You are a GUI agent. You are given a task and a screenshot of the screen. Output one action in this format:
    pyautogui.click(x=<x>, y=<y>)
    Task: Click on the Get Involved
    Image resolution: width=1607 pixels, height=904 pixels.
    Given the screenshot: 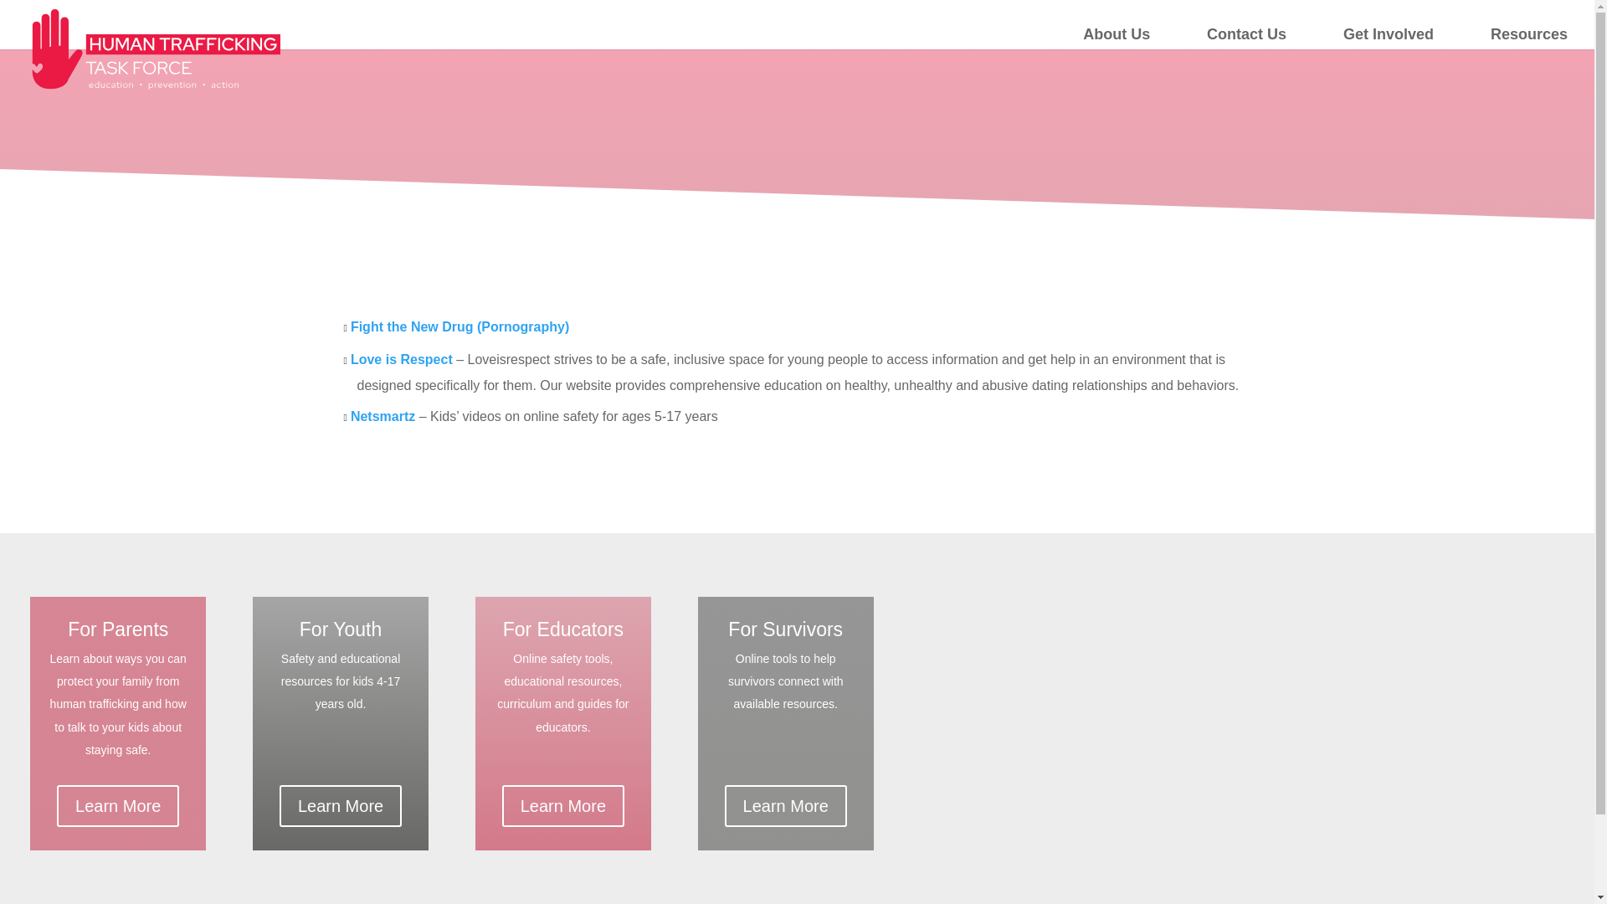 What is the action you would take?
    pyautogui.click(x=1388, y=39)
    